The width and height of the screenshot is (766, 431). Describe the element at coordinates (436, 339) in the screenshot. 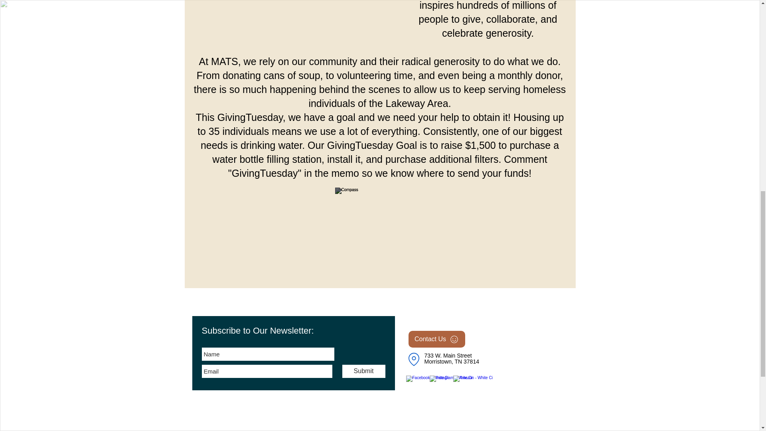

I see `Contact Us` at that location.